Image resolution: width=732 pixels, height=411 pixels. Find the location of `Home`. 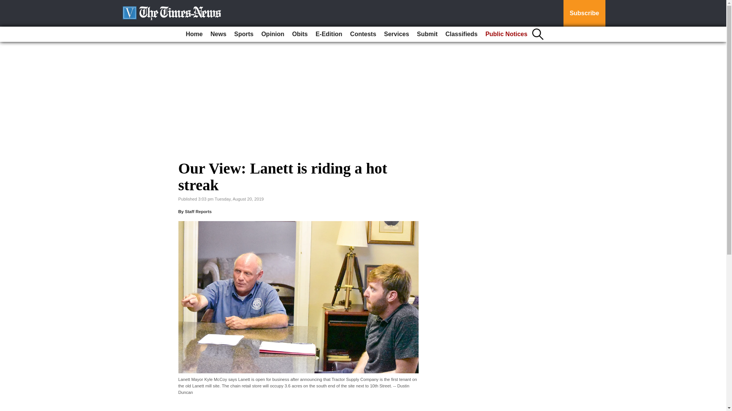

Home is located at coordinates (194, 34).